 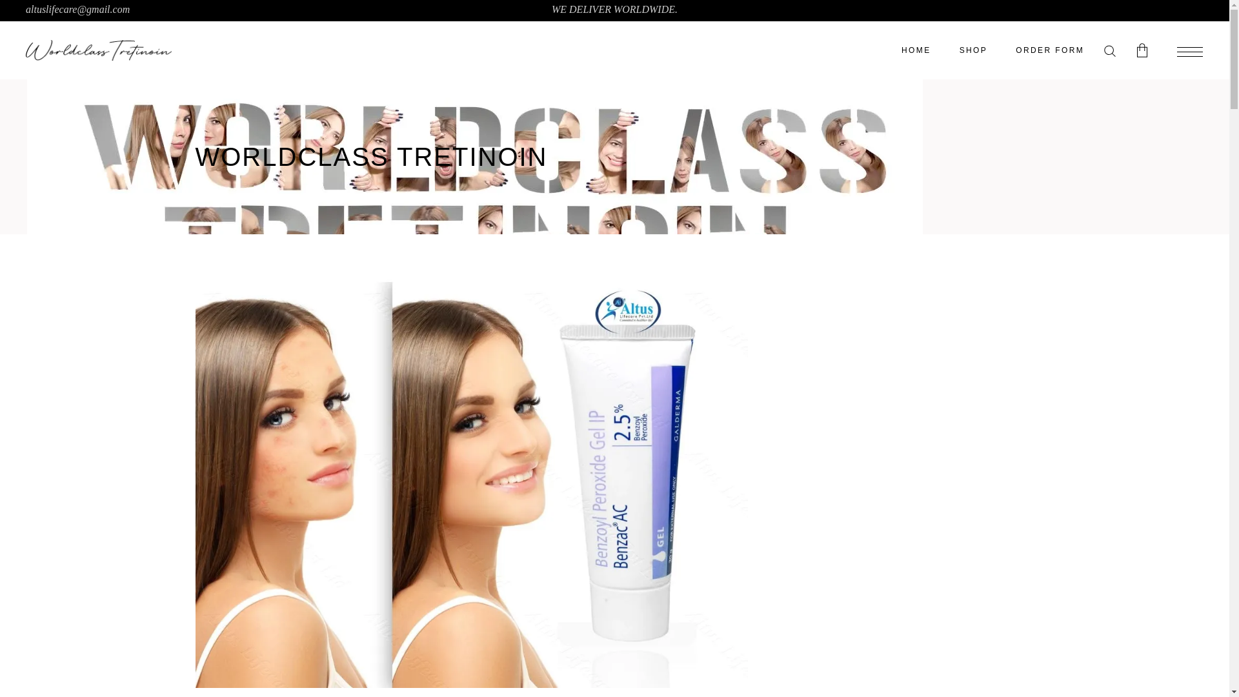 I want to click on ORDER FORM, so click(x=1049, y=50).